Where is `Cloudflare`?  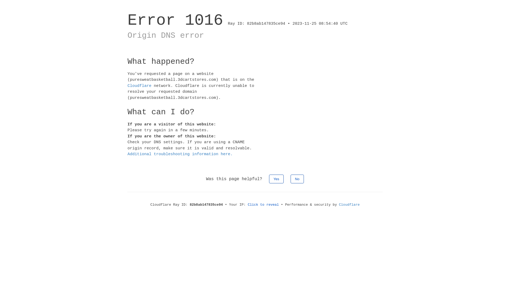 Cloudflare is located at coordinates (139, 86).